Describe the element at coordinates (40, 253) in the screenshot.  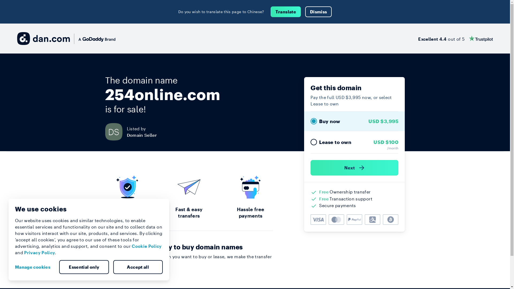
I see `Privacy Policy` at that location.